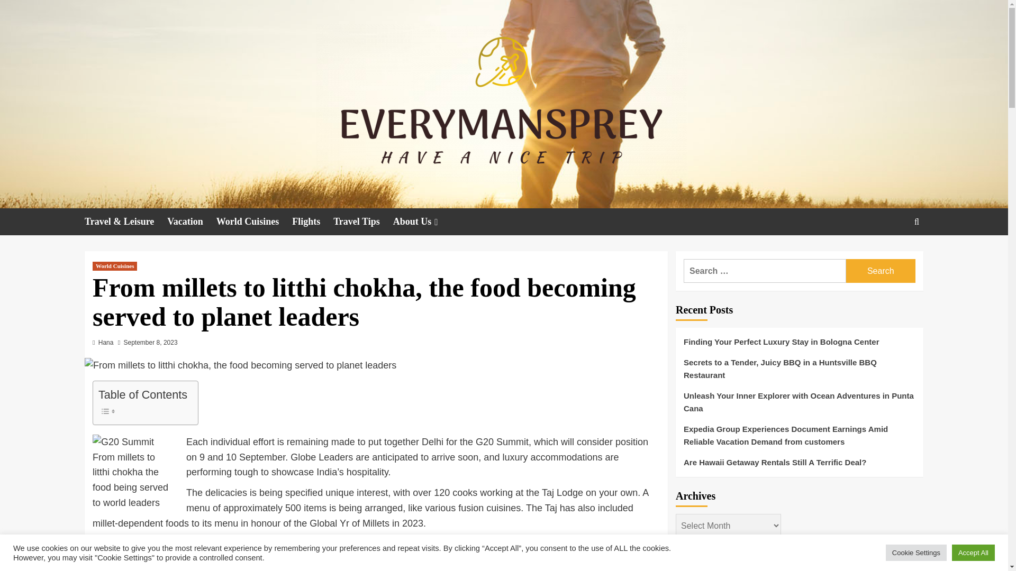  What do you see at coordinates (192, 222) in the screenshot?
I see `Vacation` at bounding box center [192, 222].